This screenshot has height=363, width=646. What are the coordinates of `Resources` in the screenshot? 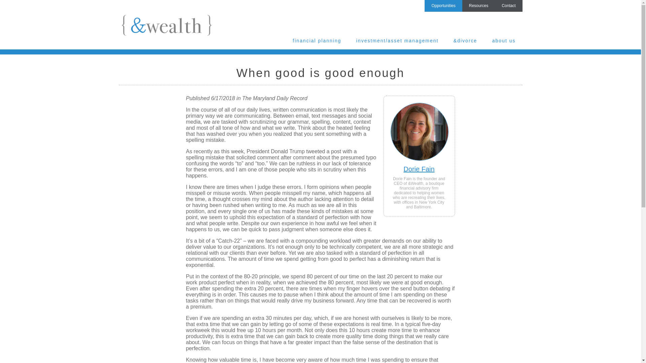 It's located at (478, 6).